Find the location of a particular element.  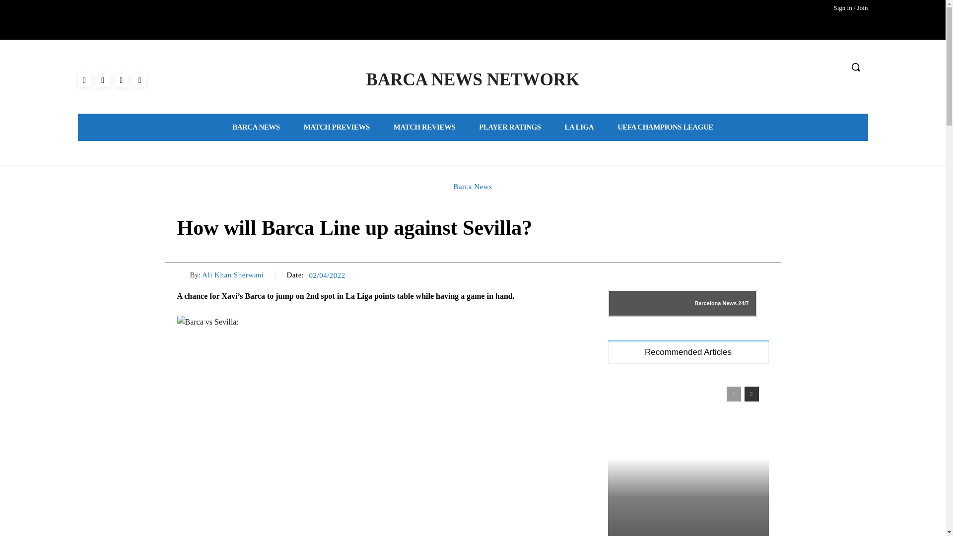

BARCA NEWS NETWORK is located at coordinates (473, 80).